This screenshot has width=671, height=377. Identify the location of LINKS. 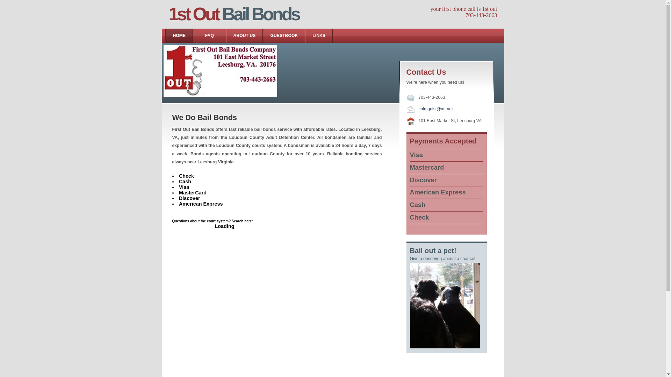
(319, 36).